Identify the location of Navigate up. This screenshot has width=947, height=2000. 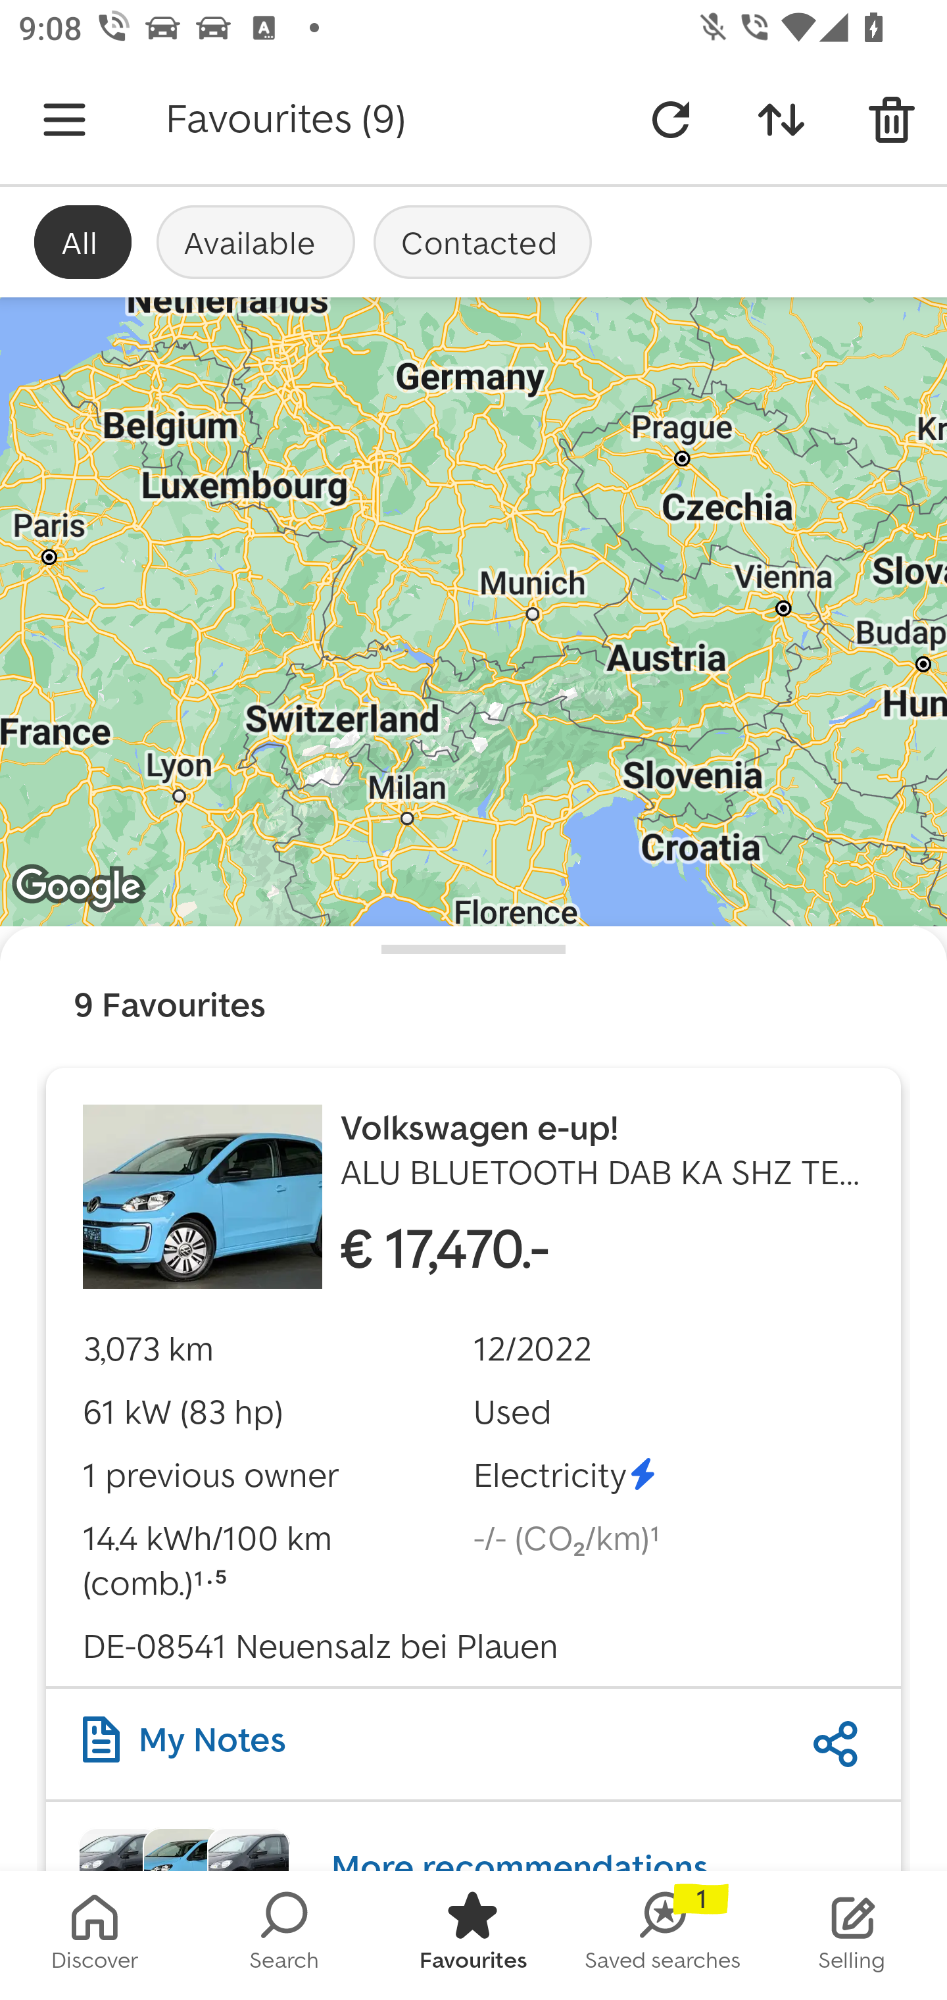
(64, 120).